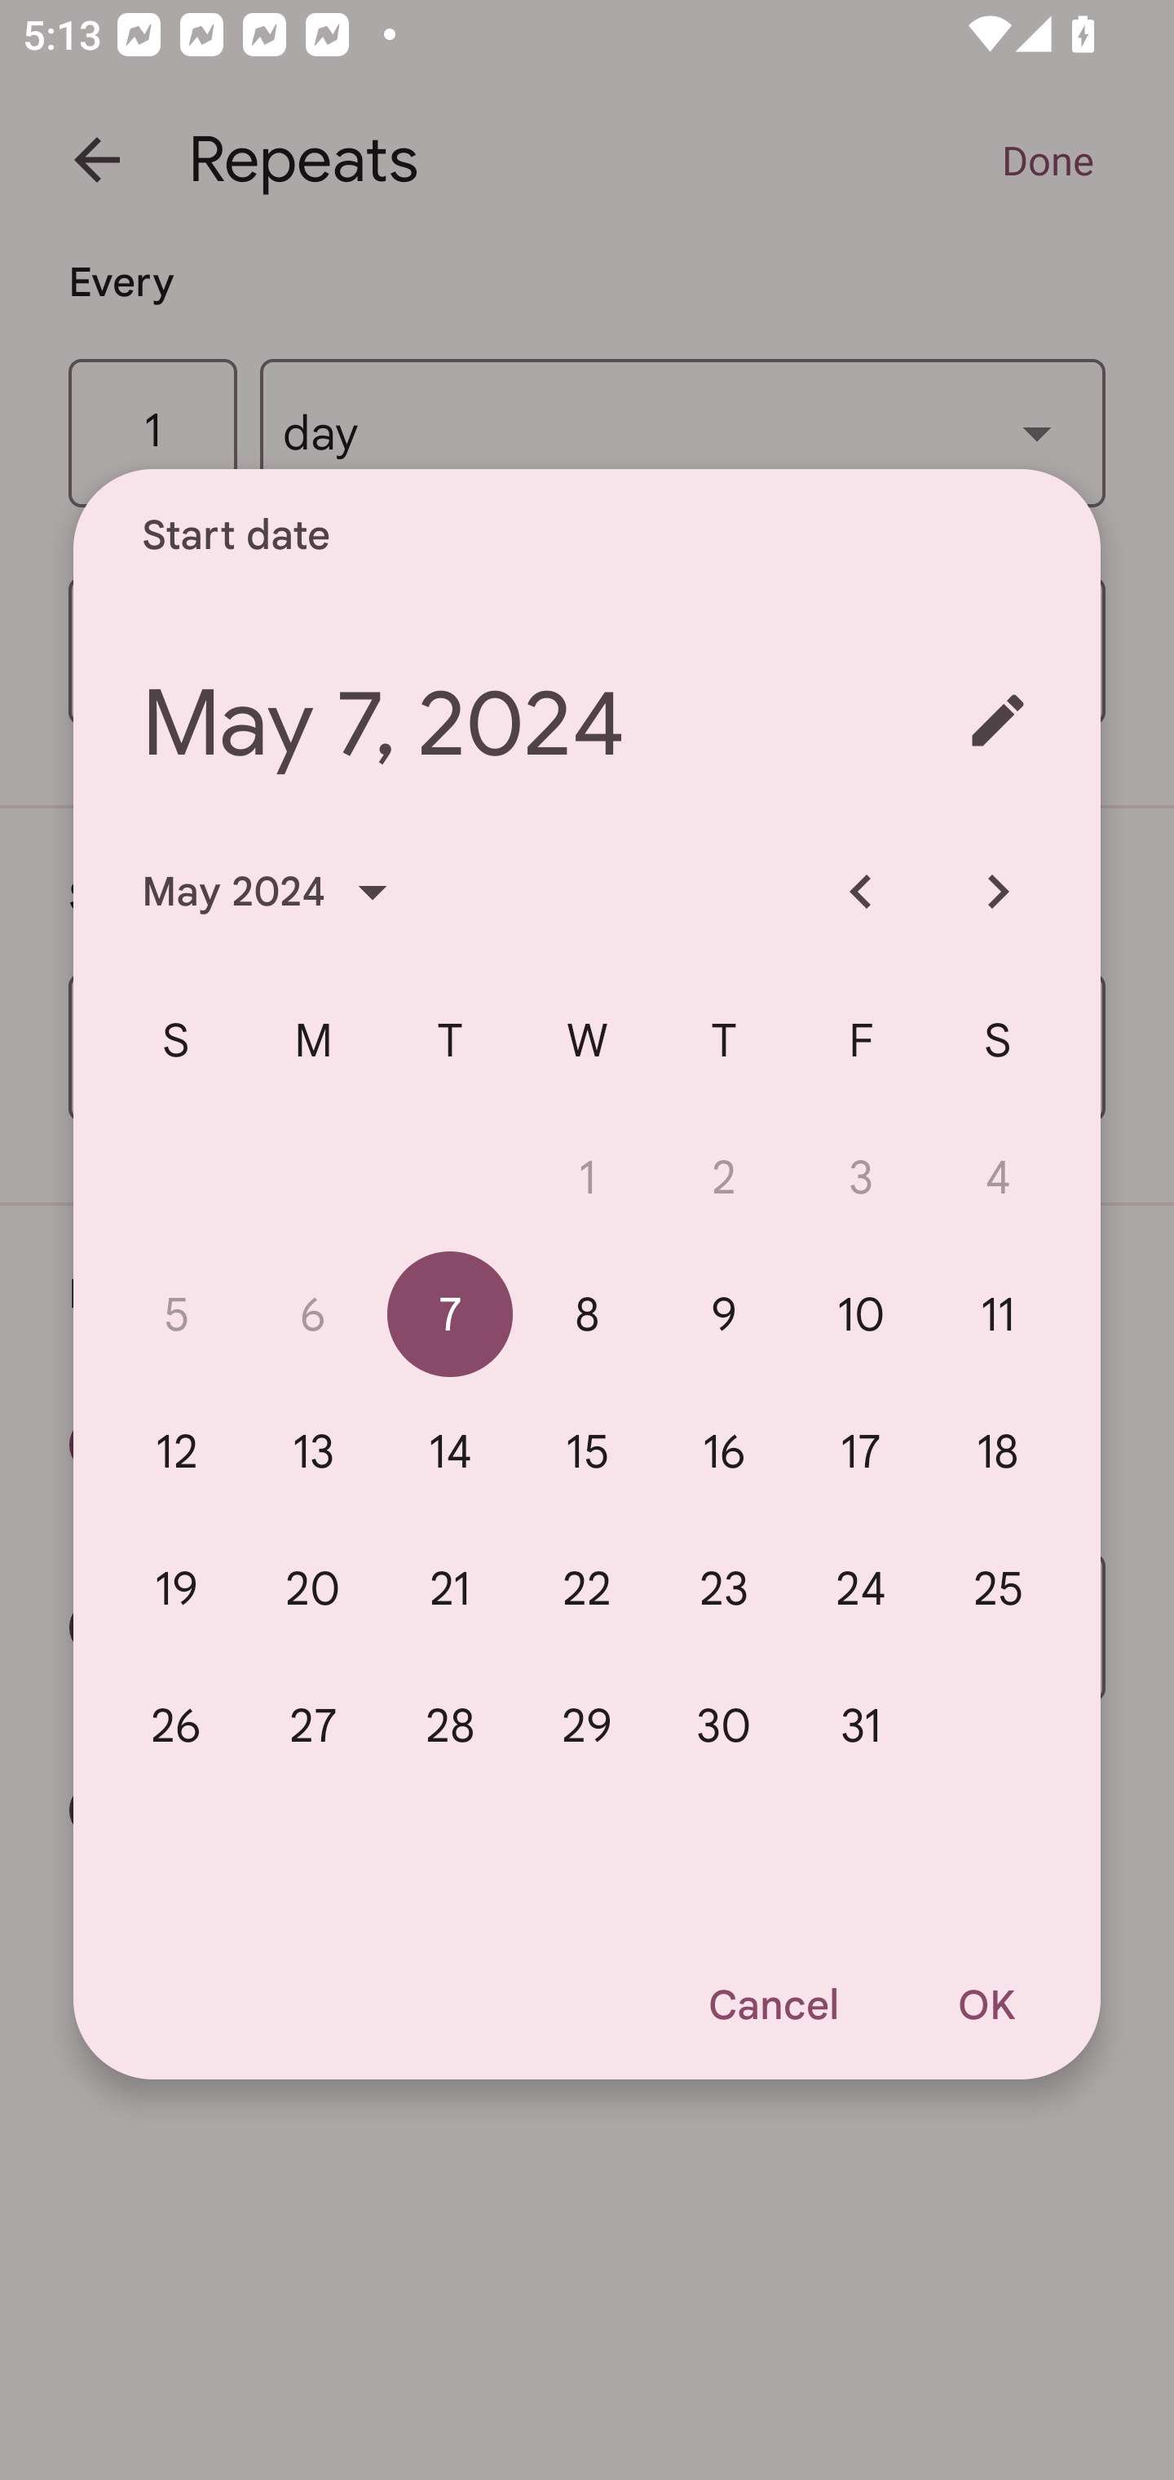  I want to click on 11 Saturday, May 11, so click(998, 1314).